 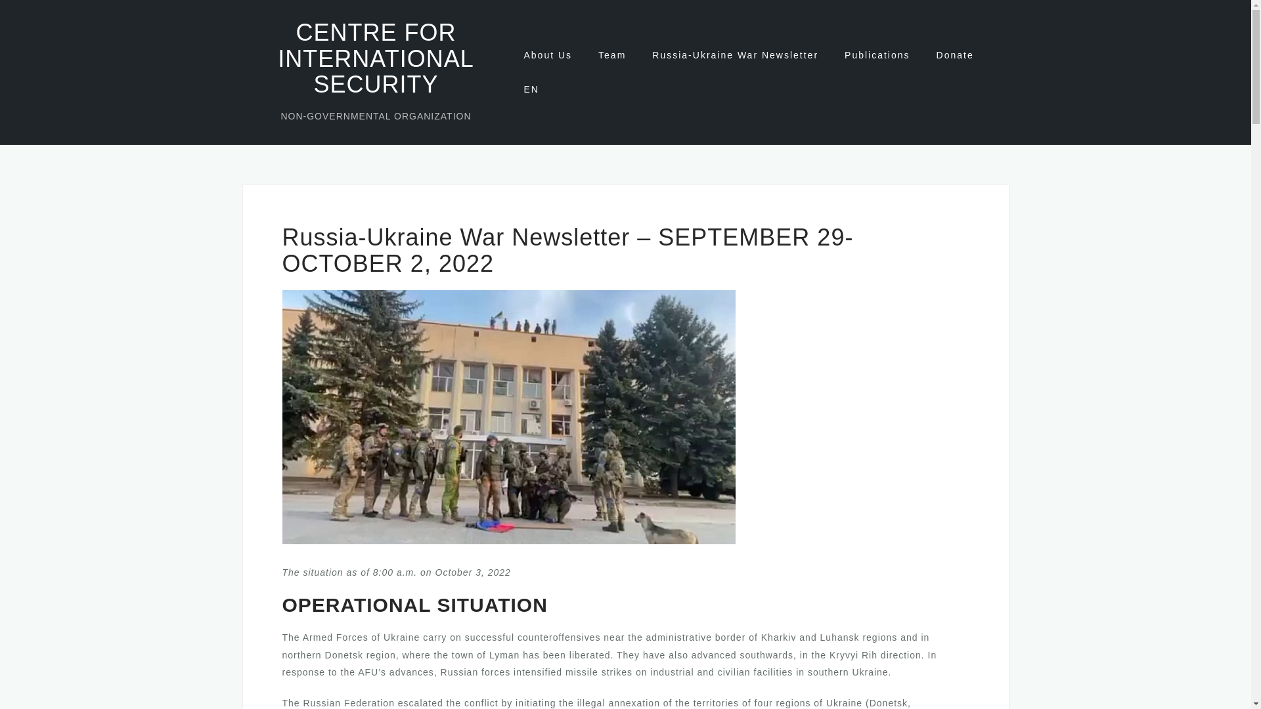 What do you see at coordinates (877, 55) in the screenshot?
I see `Publications` at bounding box center [877, 55].